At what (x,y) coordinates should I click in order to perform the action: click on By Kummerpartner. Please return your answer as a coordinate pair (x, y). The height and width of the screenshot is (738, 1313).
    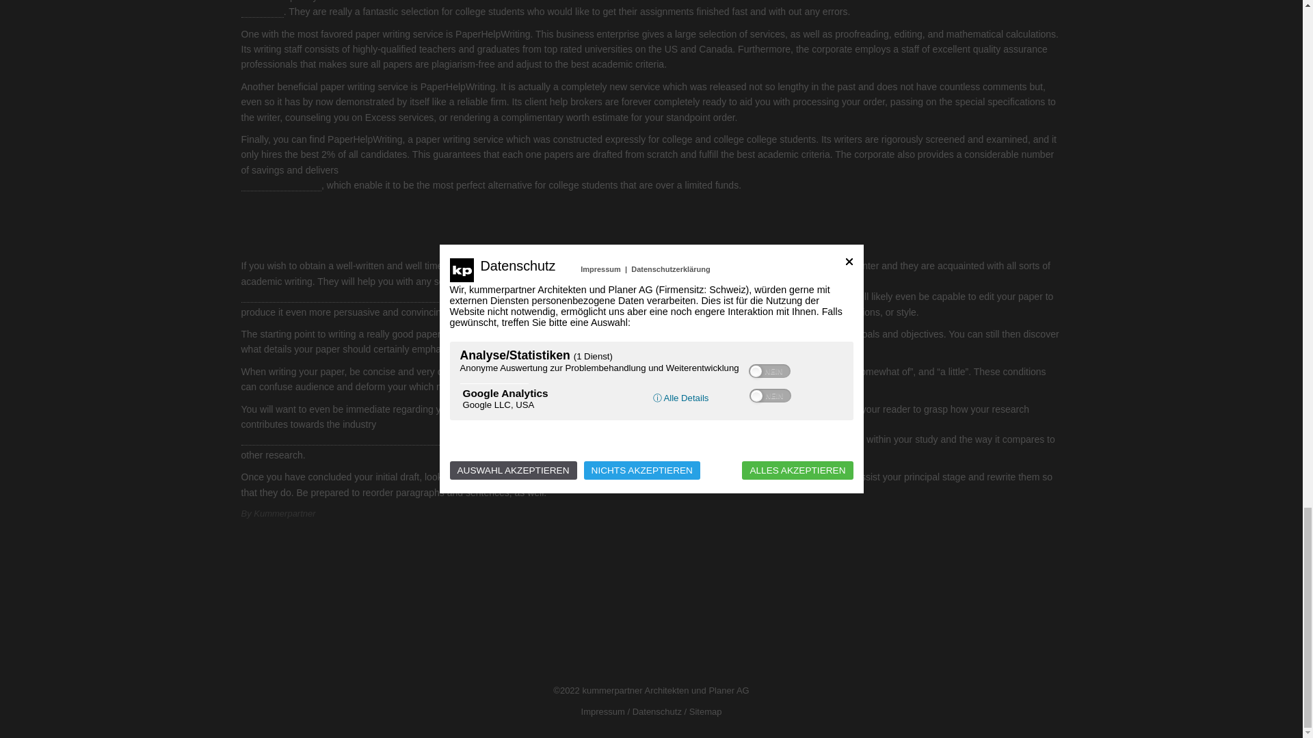
    Looking at the image, I should click on (278, 514).